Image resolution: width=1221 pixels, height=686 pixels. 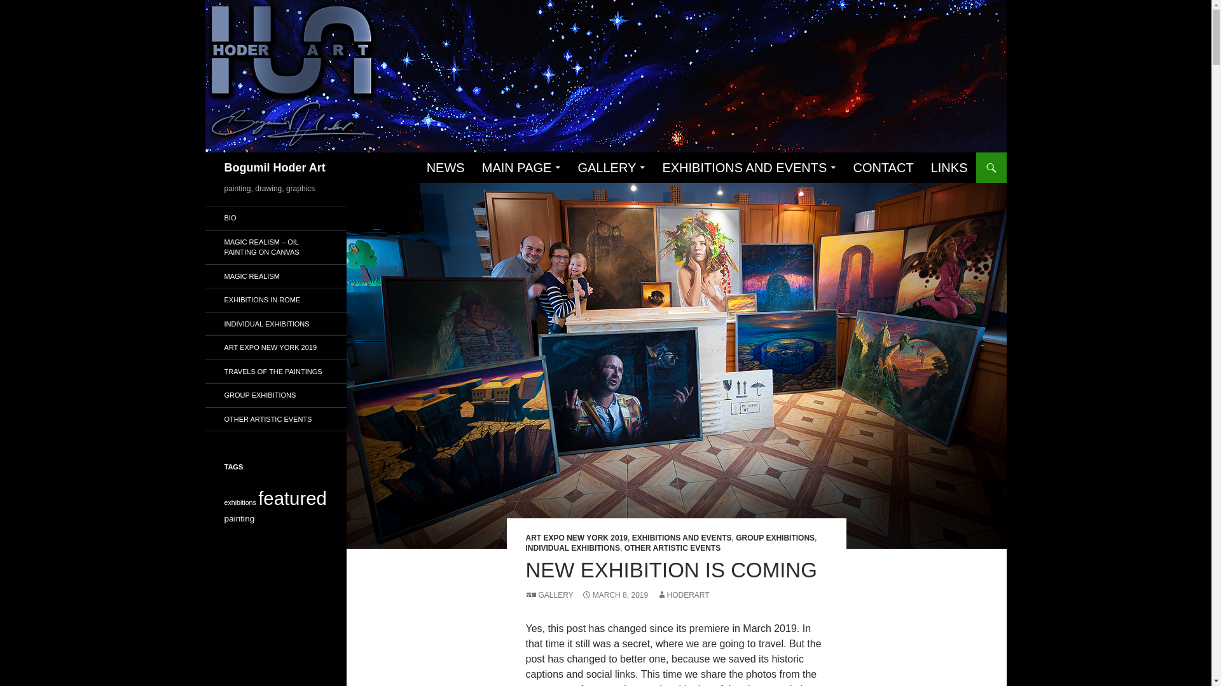 What do you see at coordinates (883, 168) in the screenshot?
I see `CONTACT` at bounding box center [883, 168].